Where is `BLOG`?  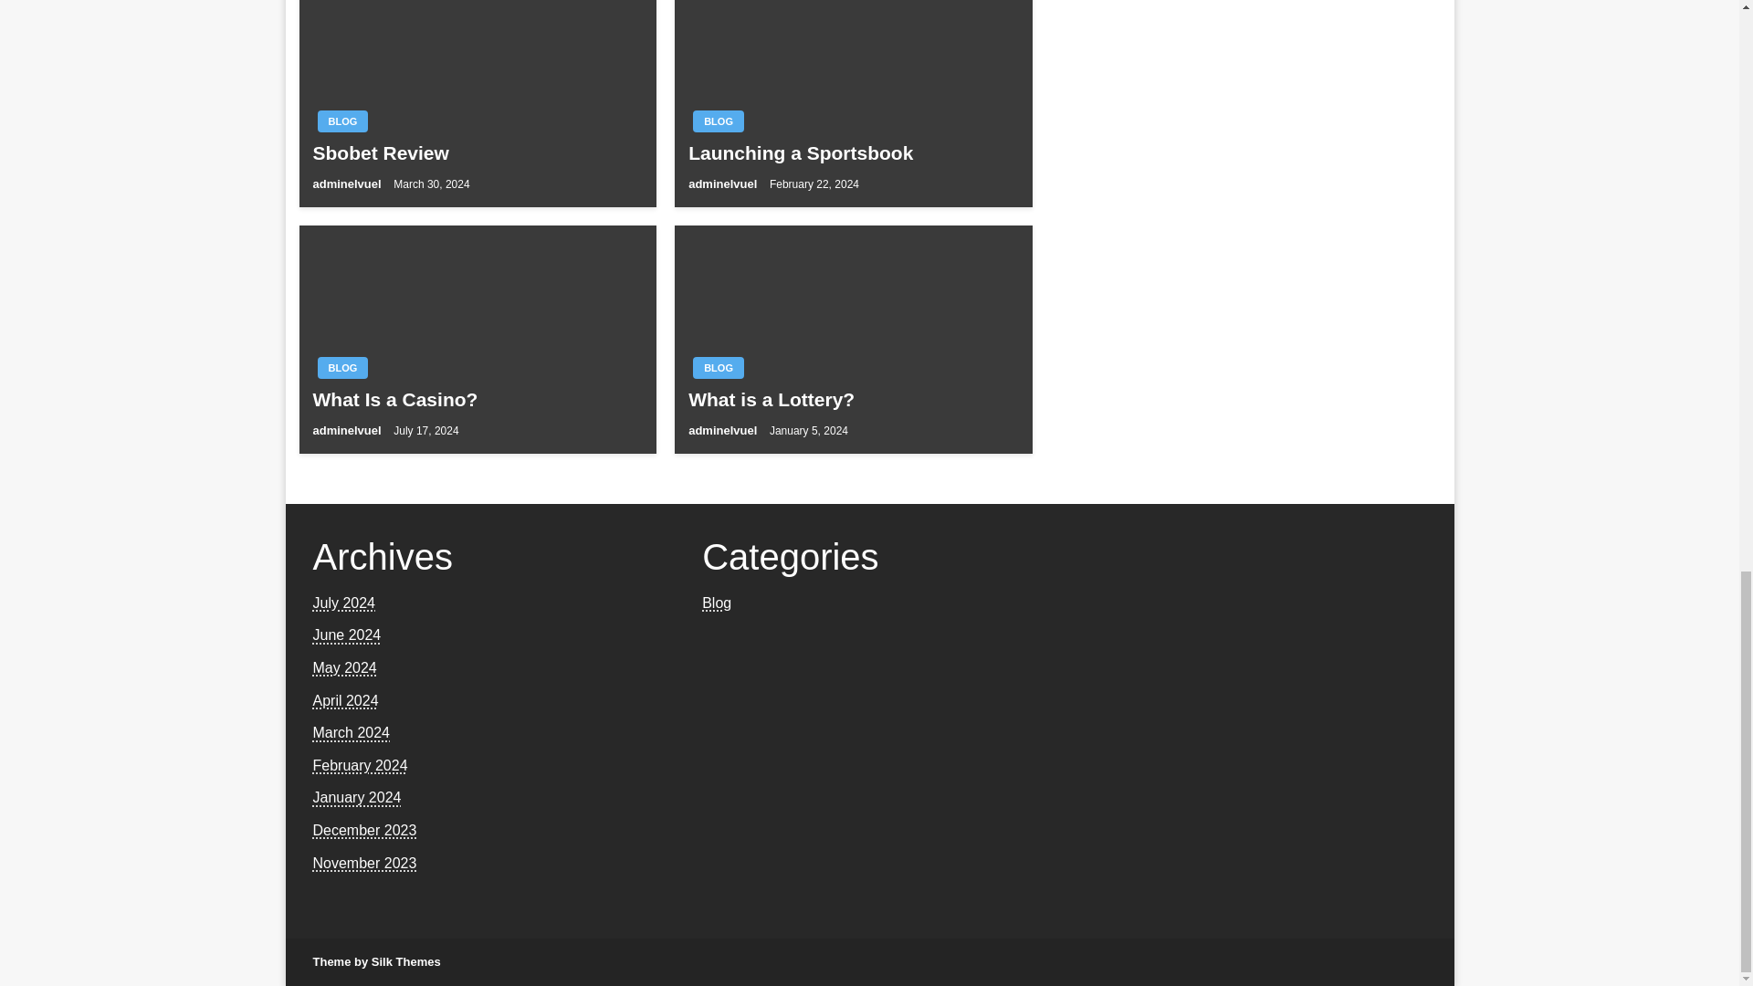
BLOG is located at coordinates (342, 121).